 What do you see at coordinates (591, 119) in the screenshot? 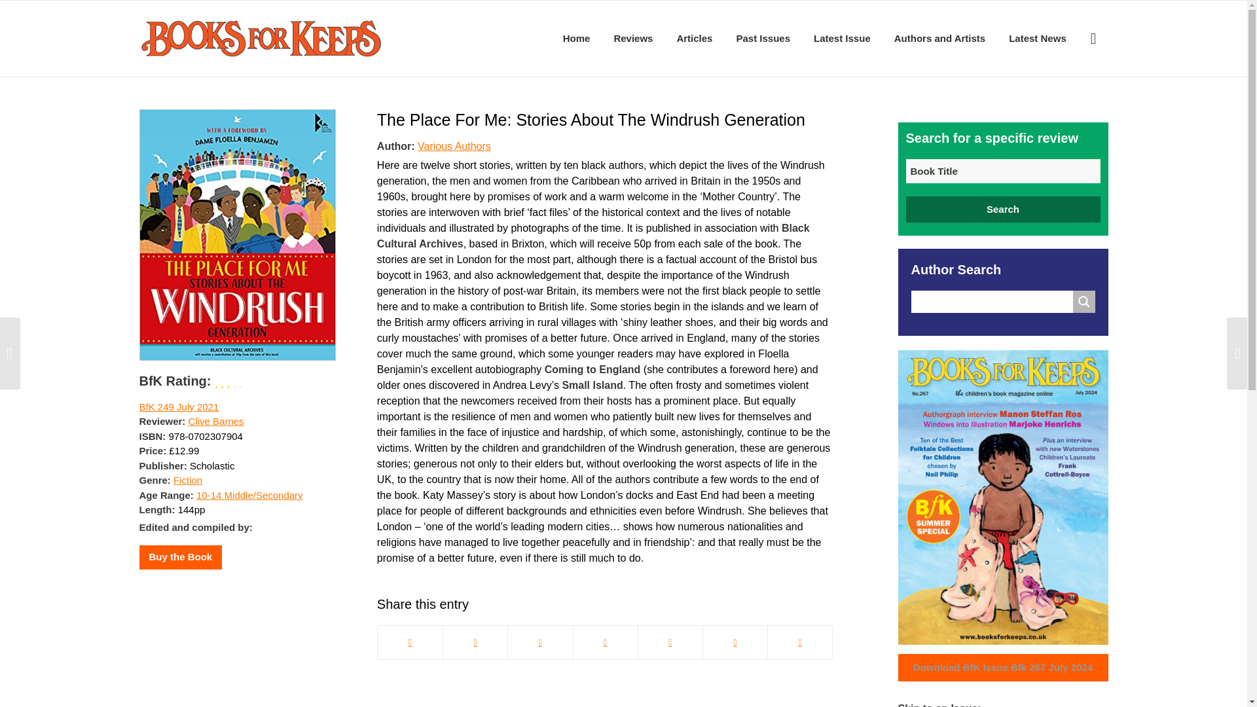
I see `The Place For Me: Stories About The Windrush Generation` at bounding box center [591, 119].